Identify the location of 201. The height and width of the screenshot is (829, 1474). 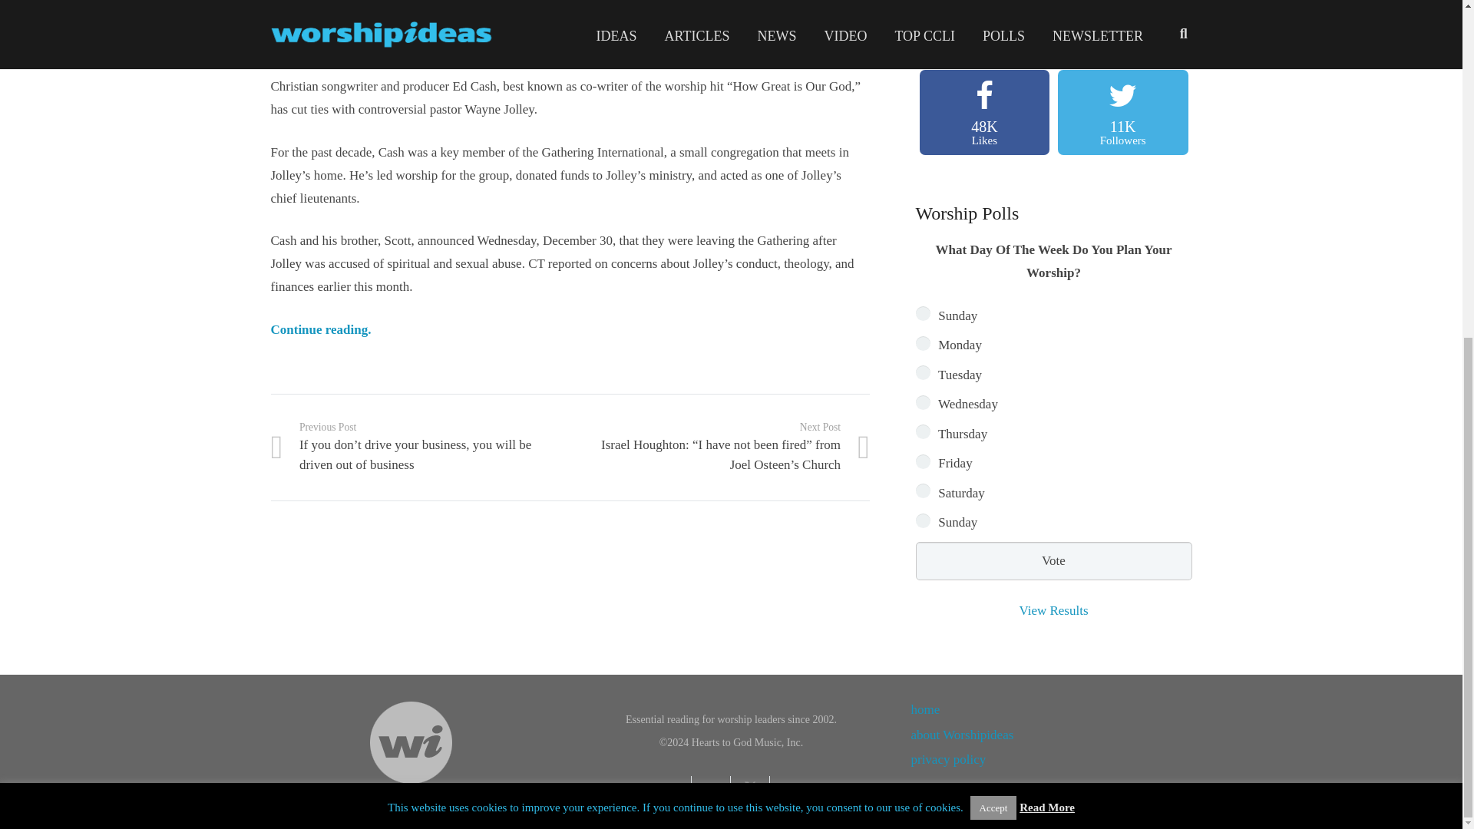
(923, 431).